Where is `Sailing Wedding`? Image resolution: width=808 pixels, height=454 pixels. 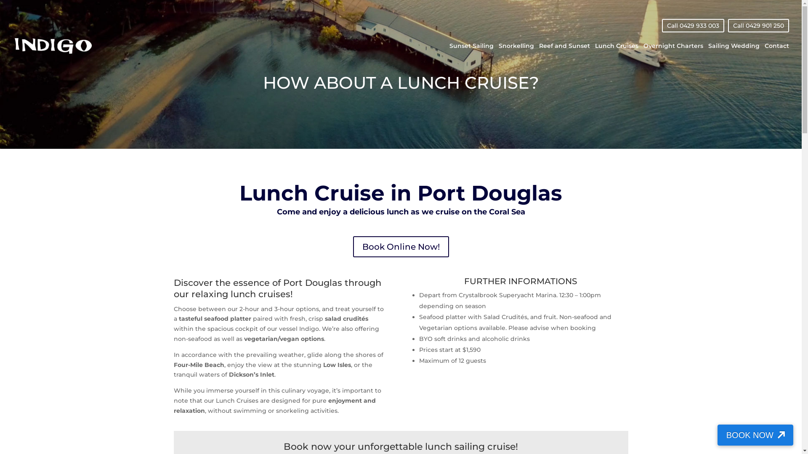
Sailing Wedding is located at coordinates (734, 55).